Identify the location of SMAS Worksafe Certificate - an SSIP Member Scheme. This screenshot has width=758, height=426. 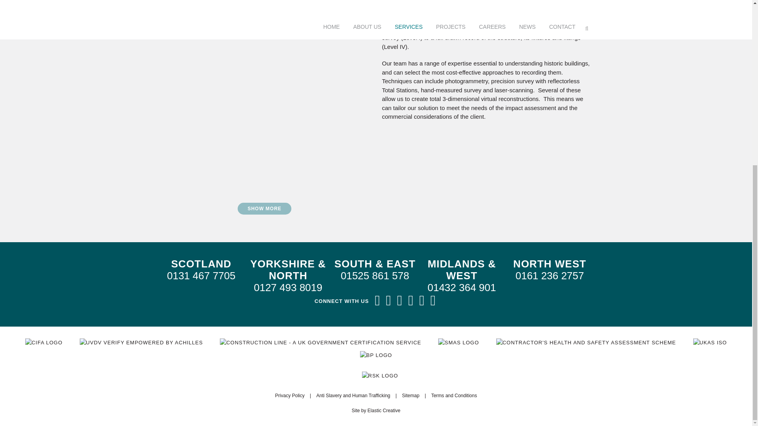
(458, 342).